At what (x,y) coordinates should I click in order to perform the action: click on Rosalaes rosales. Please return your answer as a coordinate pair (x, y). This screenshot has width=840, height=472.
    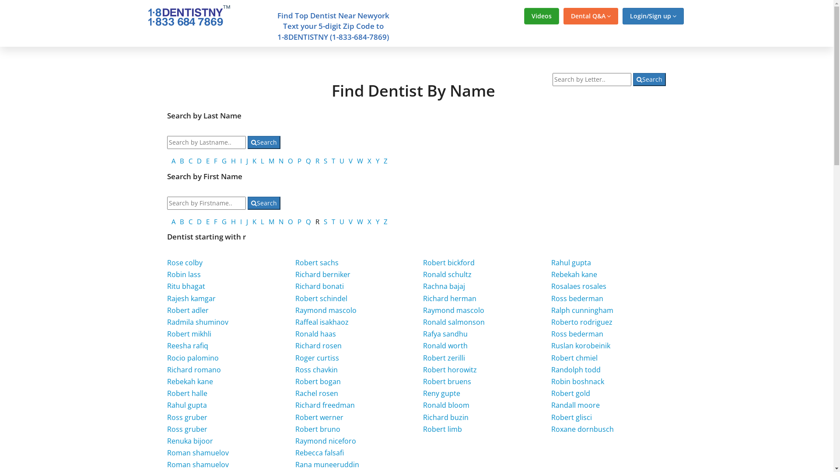
    Looking at the image, I should click on (579, 286).